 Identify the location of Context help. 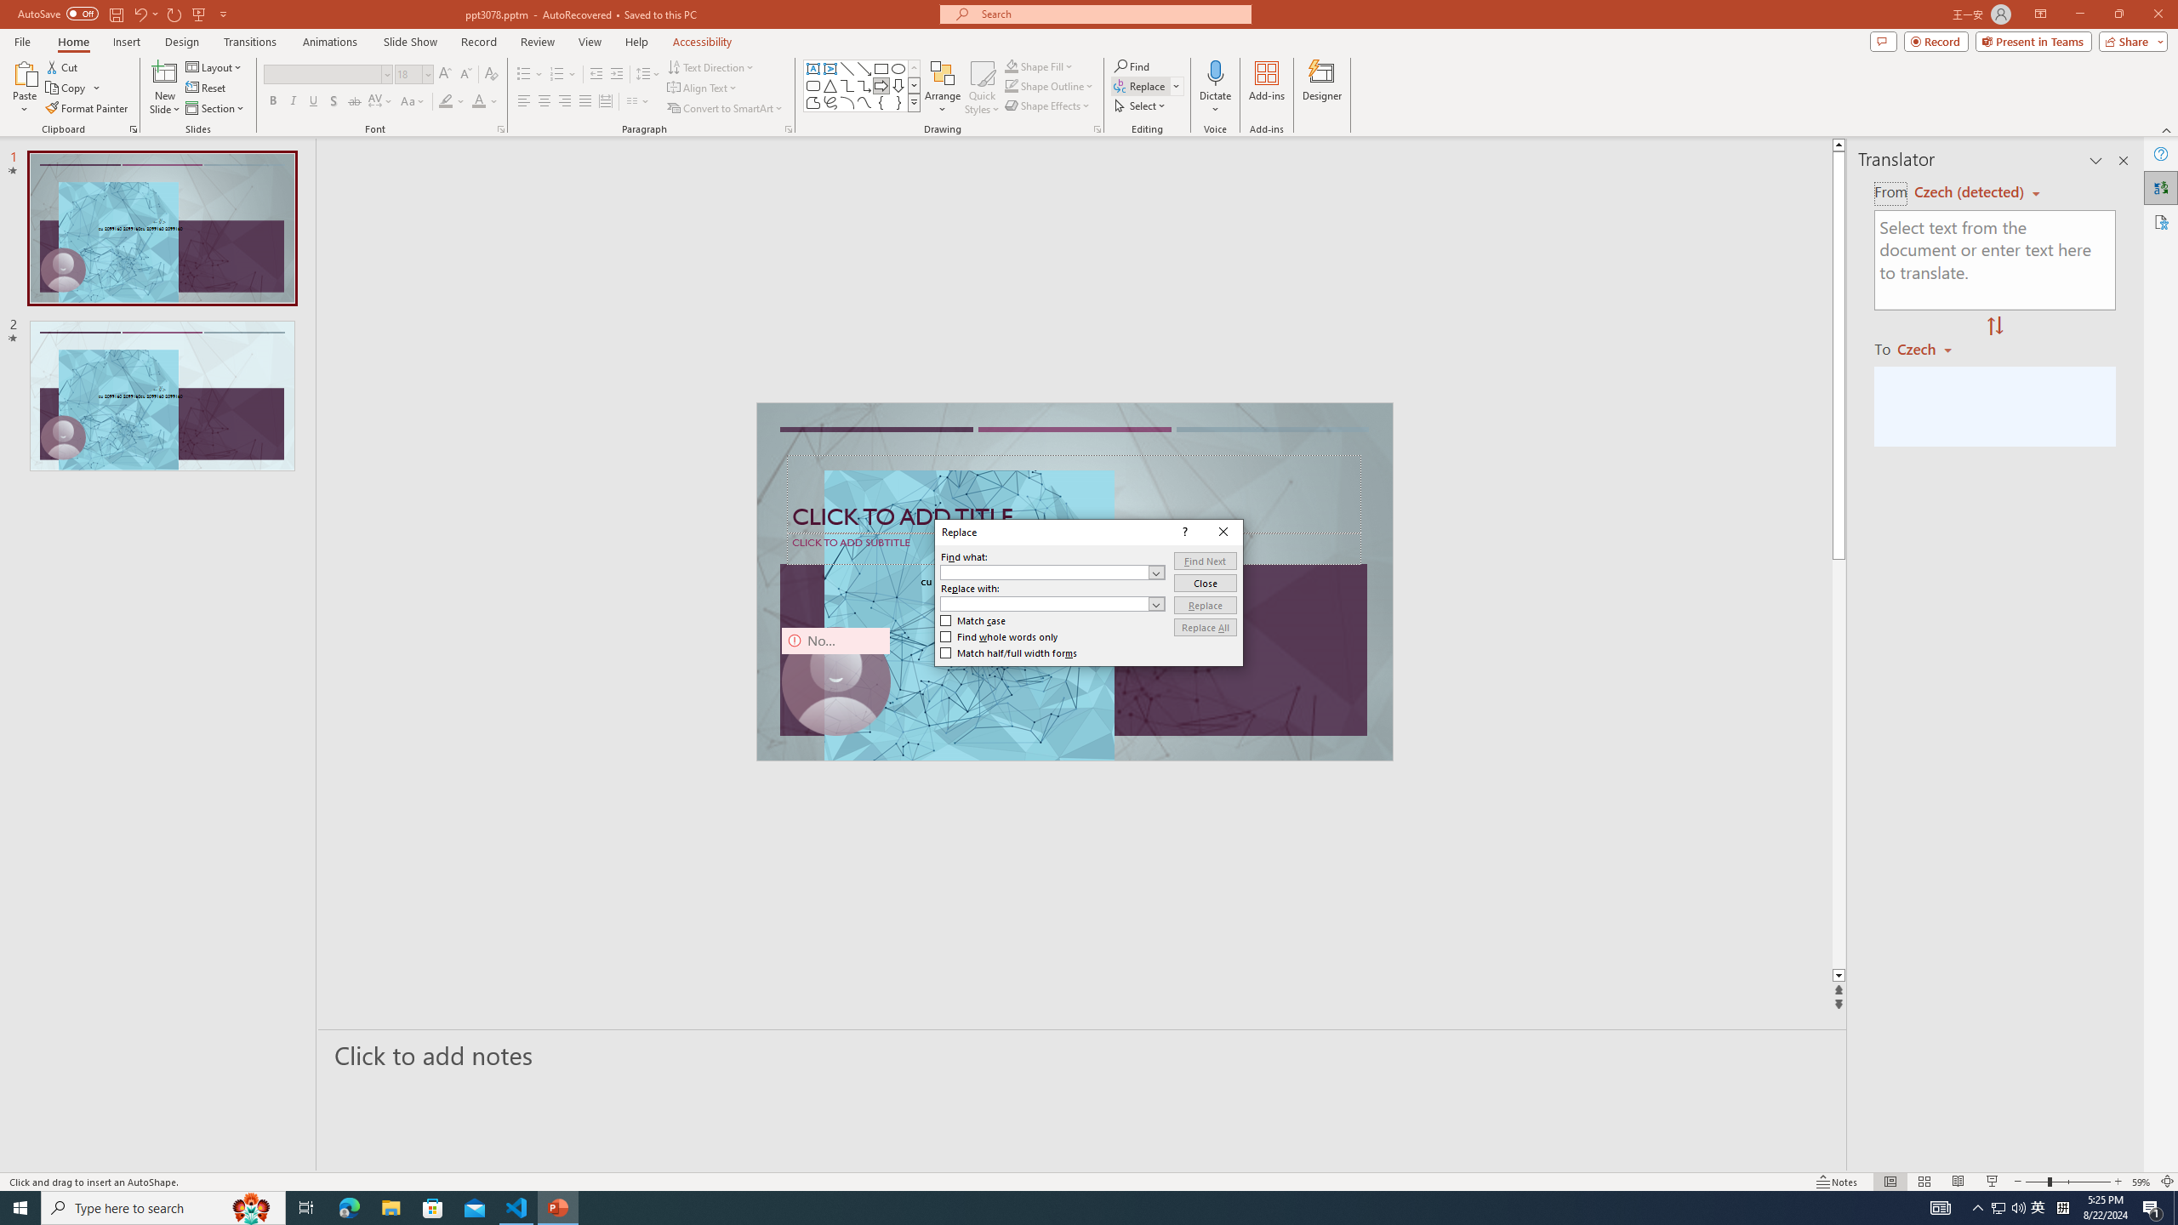
(1183, 532).